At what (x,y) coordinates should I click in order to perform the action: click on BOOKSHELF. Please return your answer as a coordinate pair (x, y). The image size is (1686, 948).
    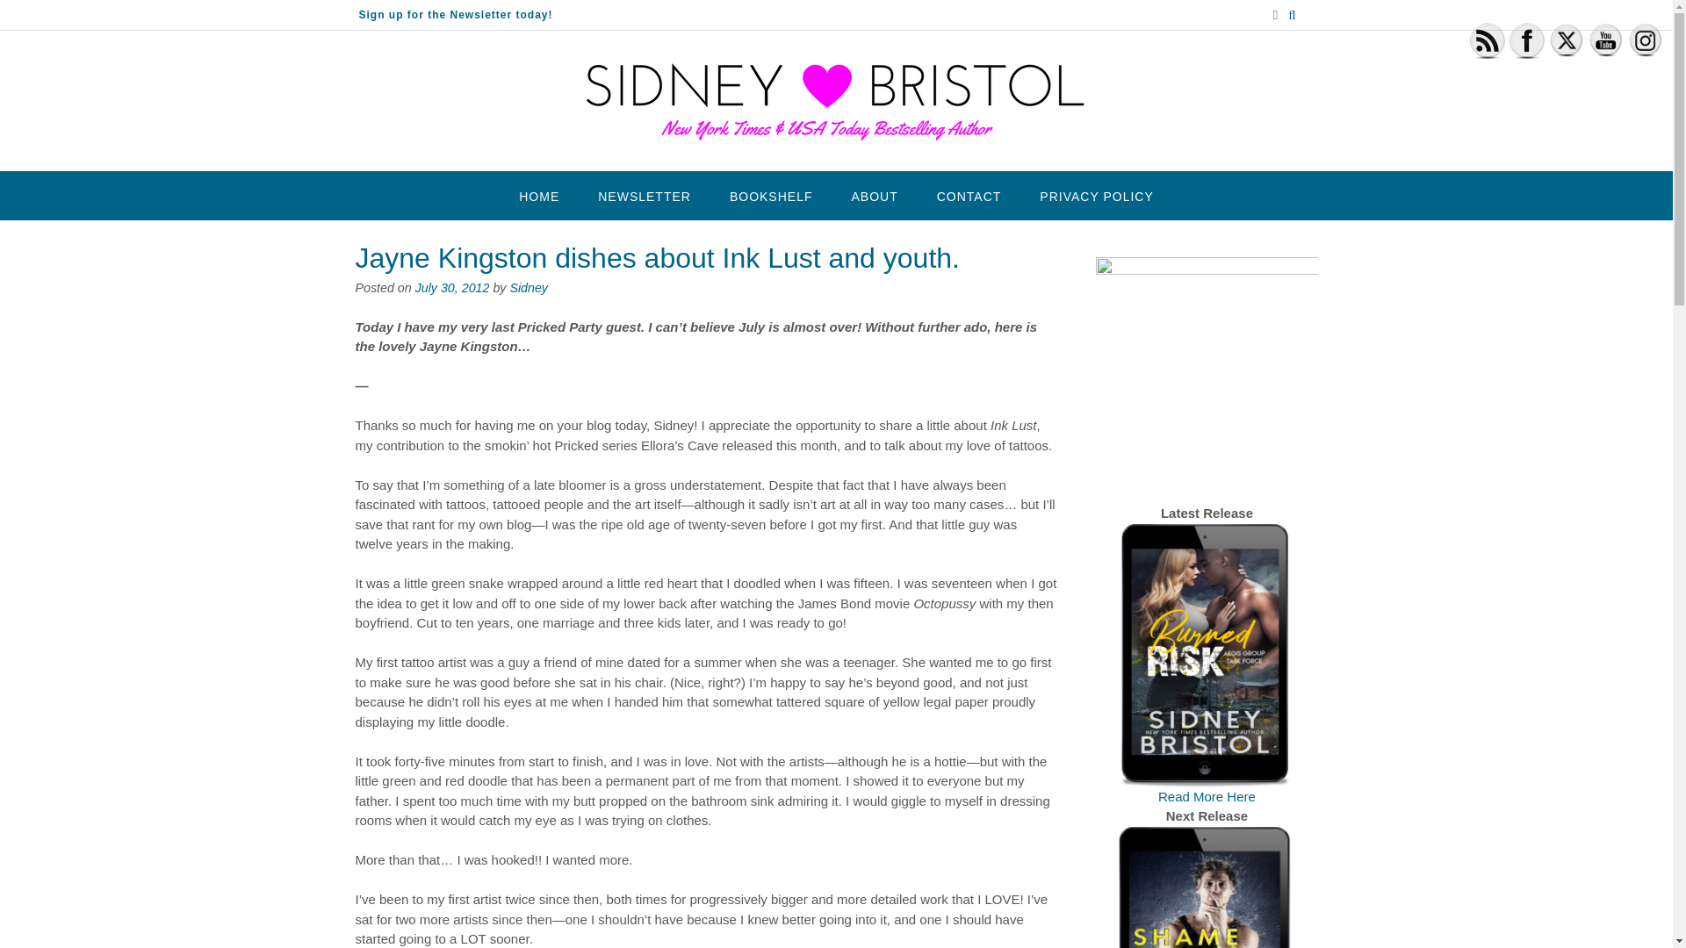
    Looking at the image, I should click on (771, 195).